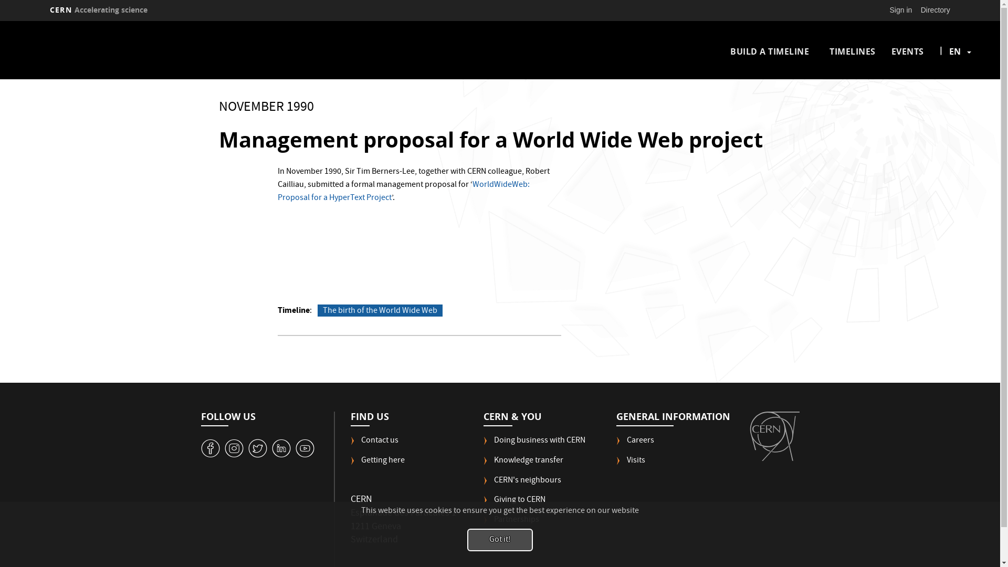 This screenshot has height=567, width=1008. I want to click on CERN, so click(775, 436).